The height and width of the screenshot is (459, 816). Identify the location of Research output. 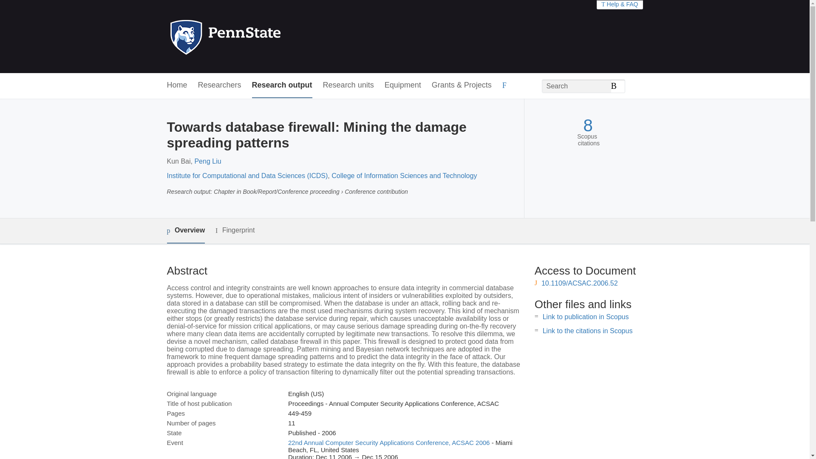
(282, 85).